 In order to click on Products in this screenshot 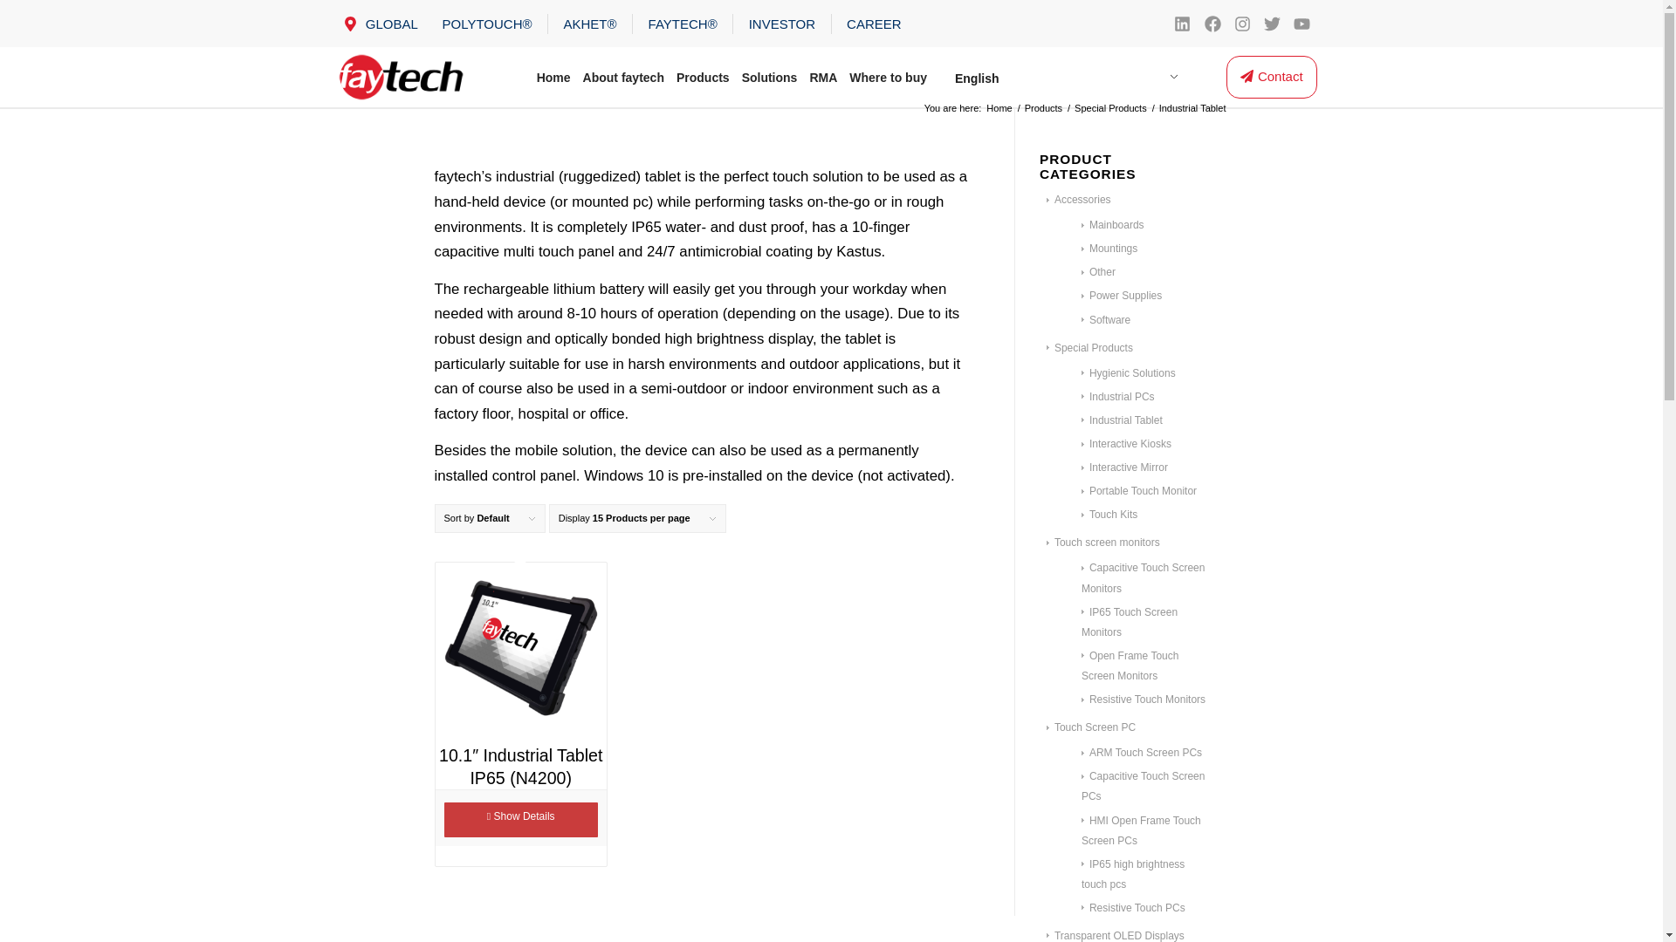, I will do `click(703, 77)`.